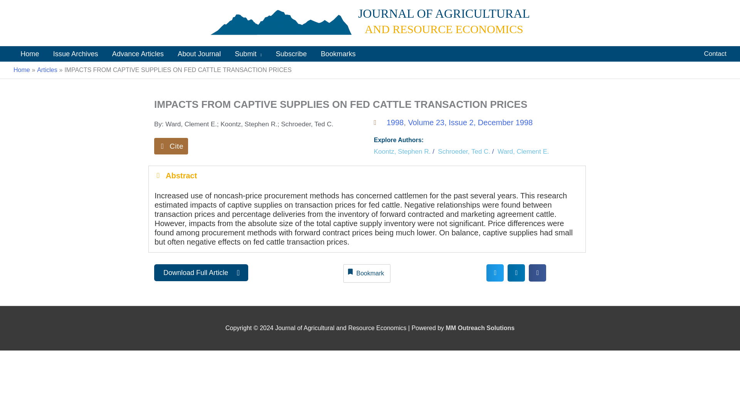 The width and height of the screenshot is (740, 416). I want to click on Advance Articles, so click(138, 54).